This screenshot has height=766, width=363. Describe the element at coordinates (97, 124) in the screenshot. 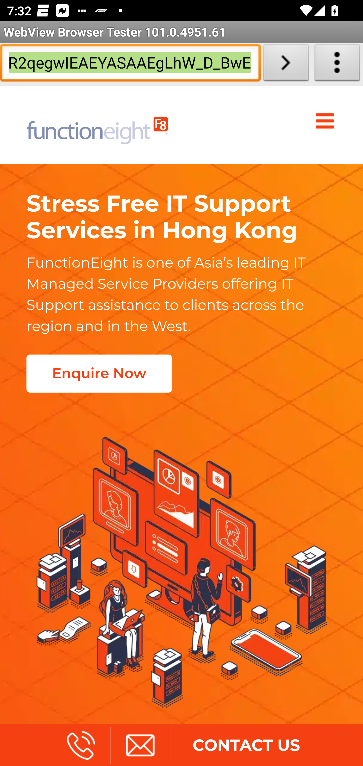

I see `FunctionEight Hong Kong Logo` at that location.